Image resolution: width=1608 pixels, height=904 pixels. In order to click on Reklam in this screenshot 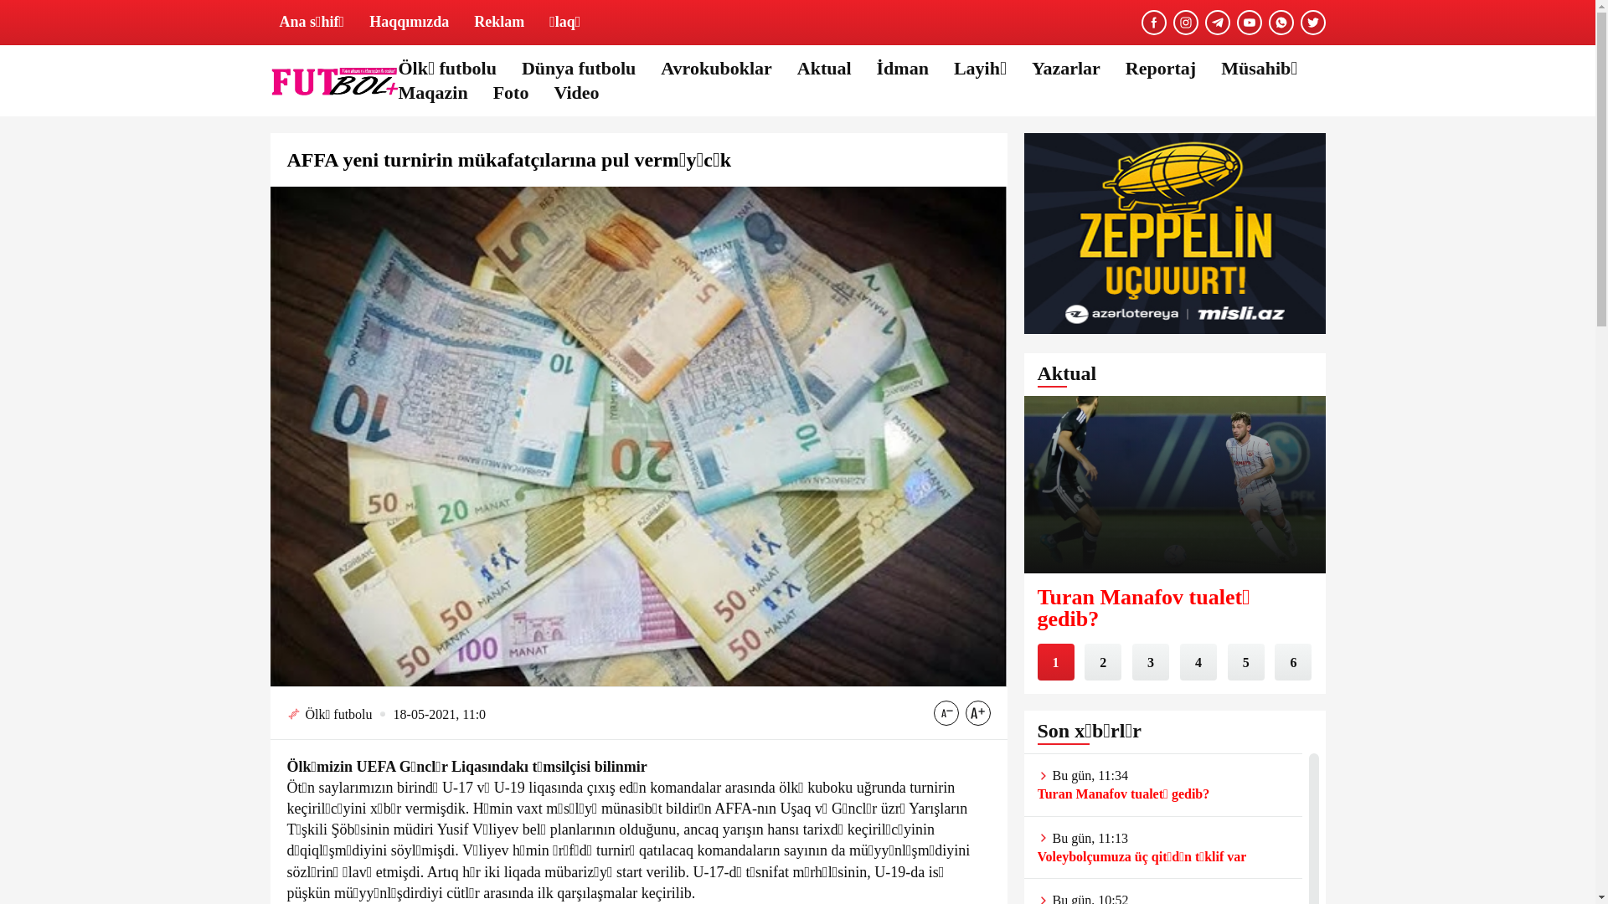, I will do `click(499, 23)`.